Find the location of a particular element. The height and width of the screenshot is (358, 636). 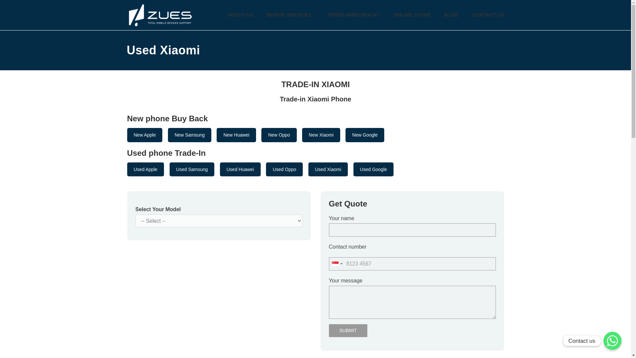

Used Huawei is located at coordinates (240, 169).